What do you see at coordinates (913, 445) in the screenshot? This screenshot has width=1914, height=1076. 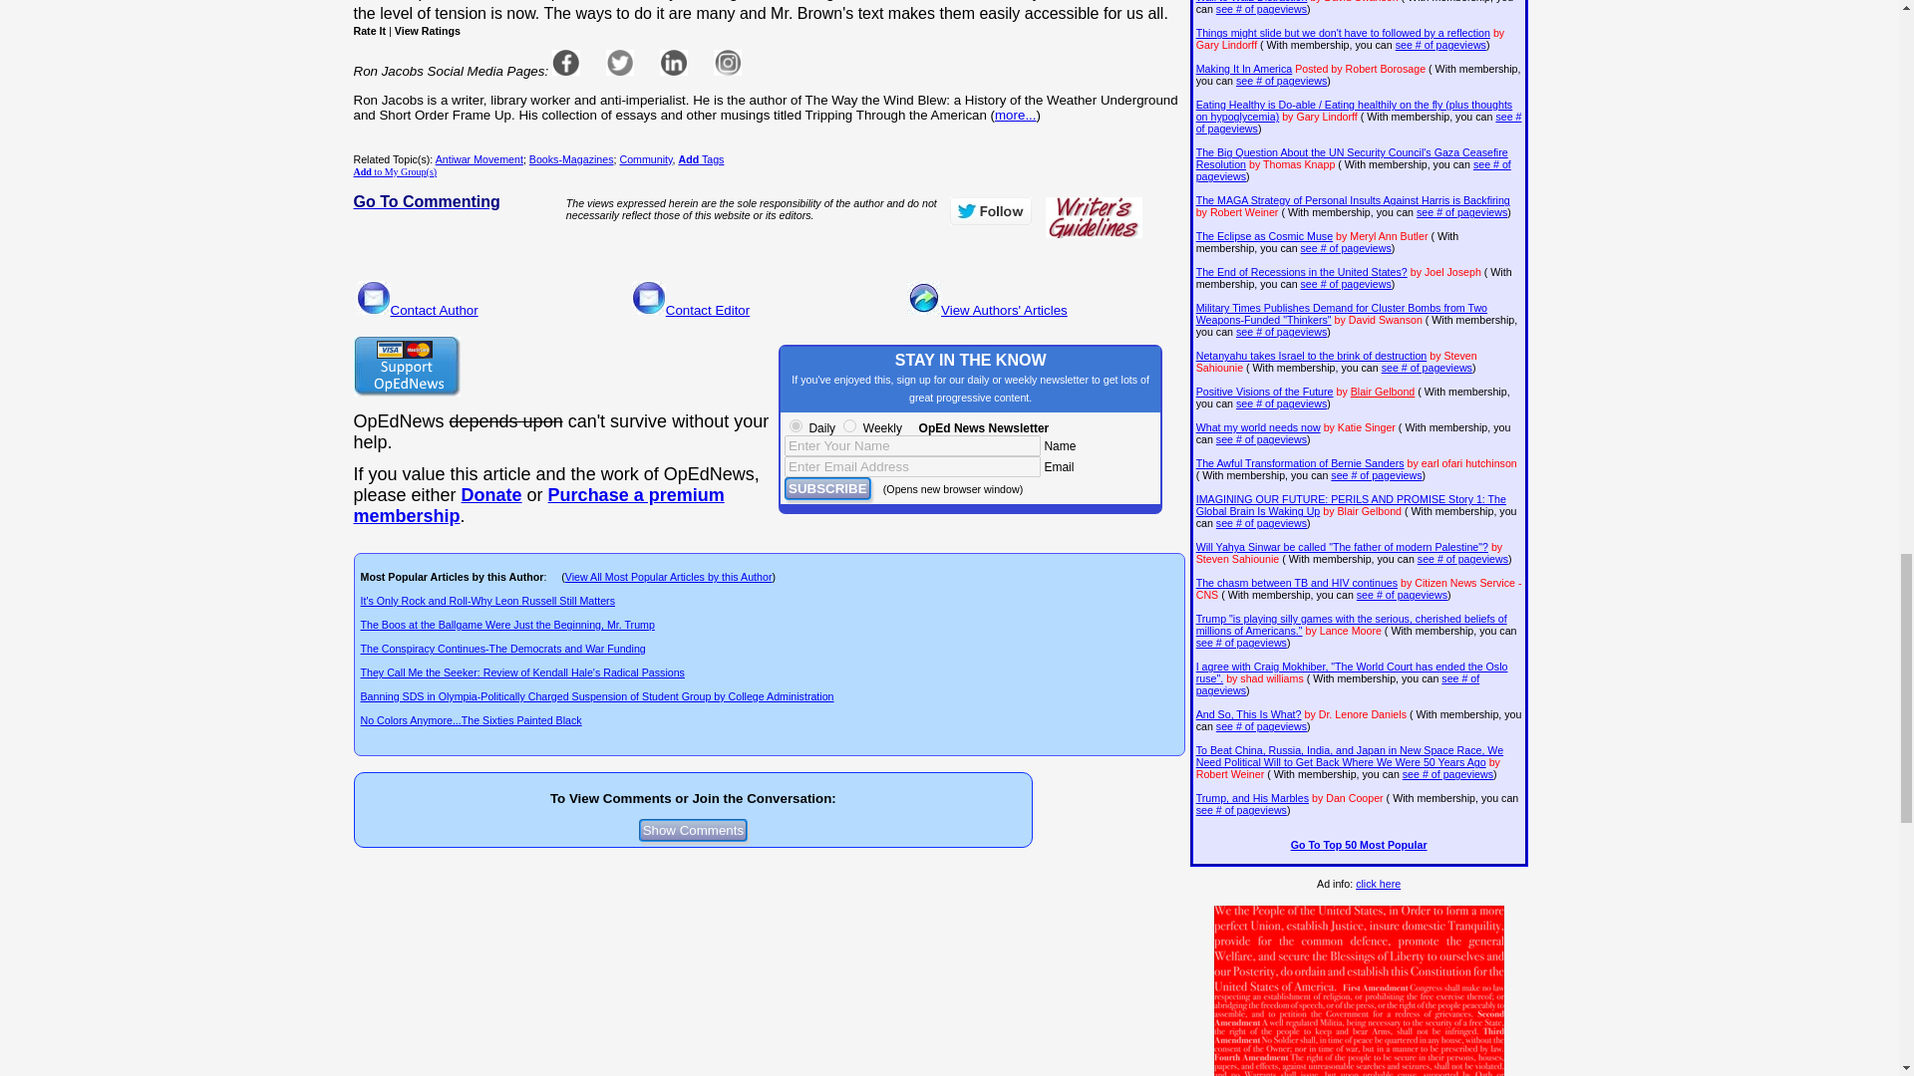 I see `Enter Your Name` at bounding box center [913, 445].